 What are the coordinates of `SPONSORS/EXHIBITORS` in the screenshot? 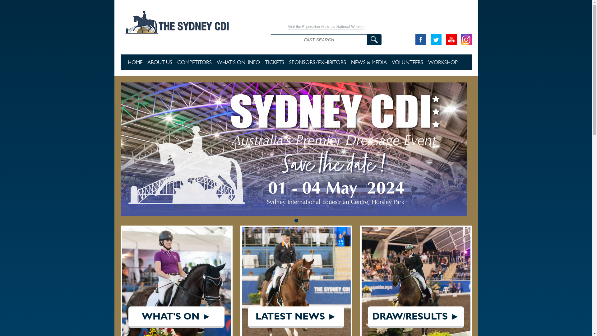 It's located at (318, 62).